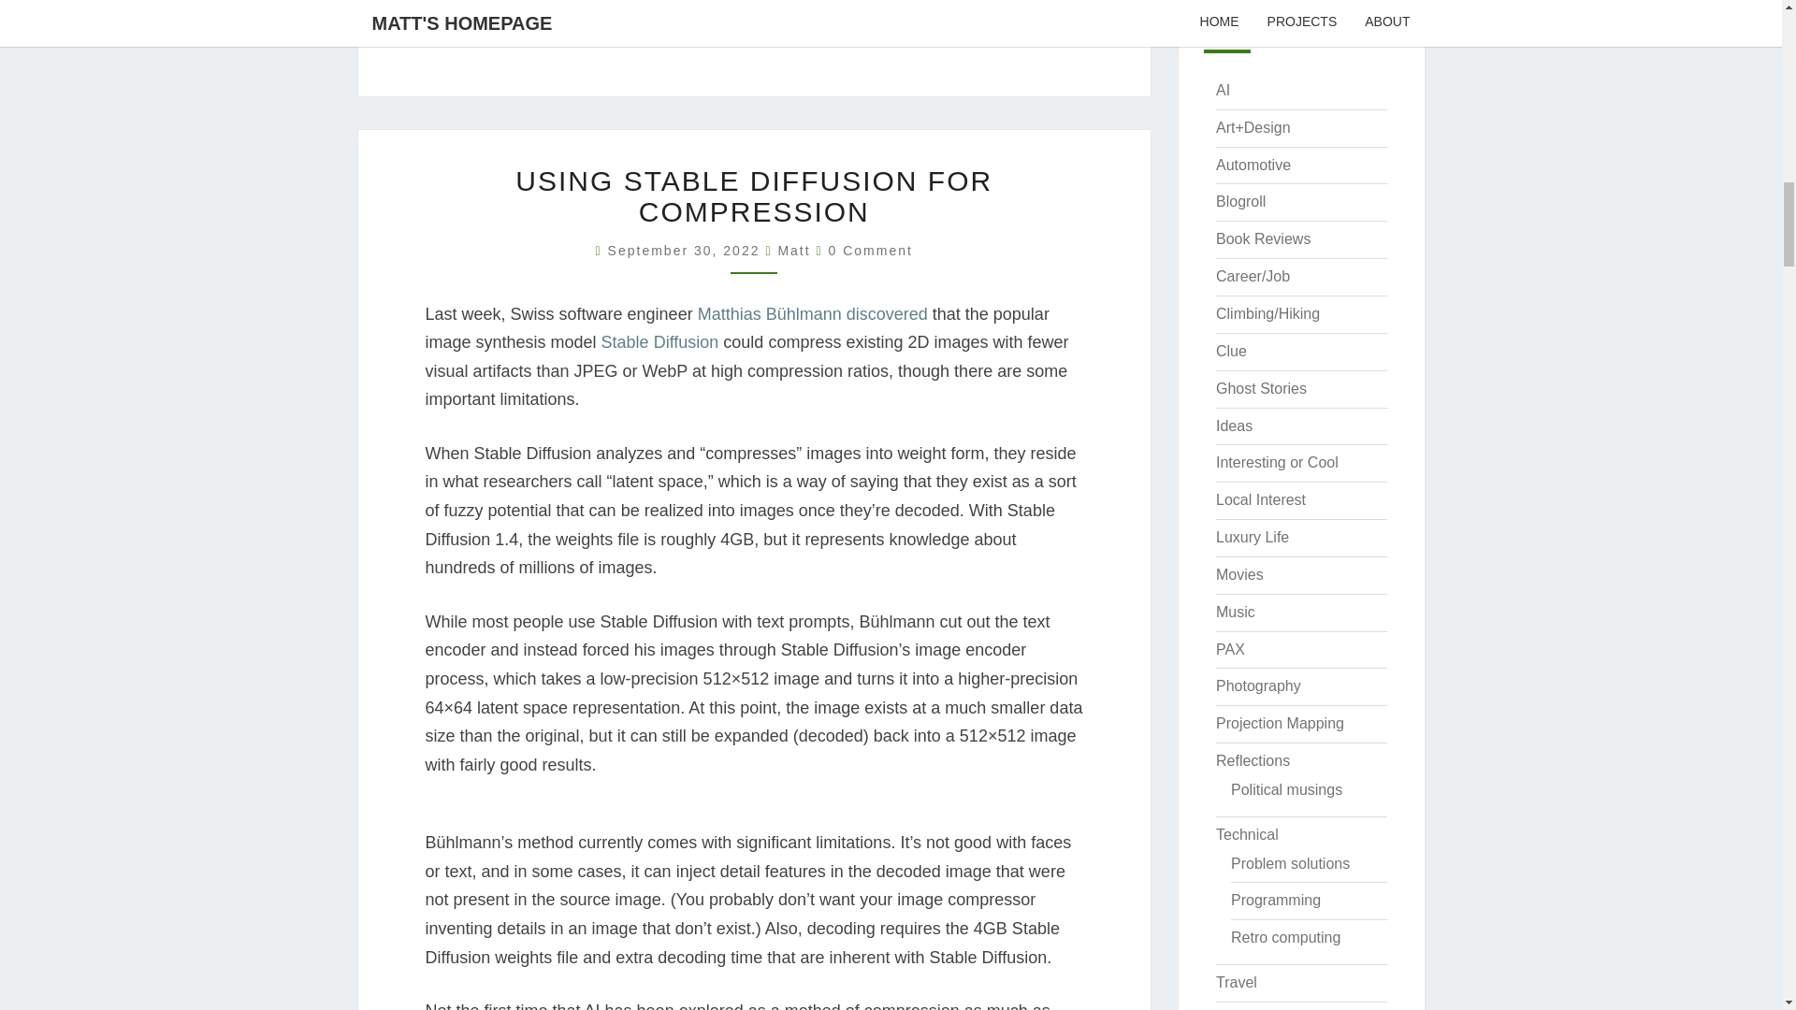  I want to click on Stable Diffusion, so click(660, 342).